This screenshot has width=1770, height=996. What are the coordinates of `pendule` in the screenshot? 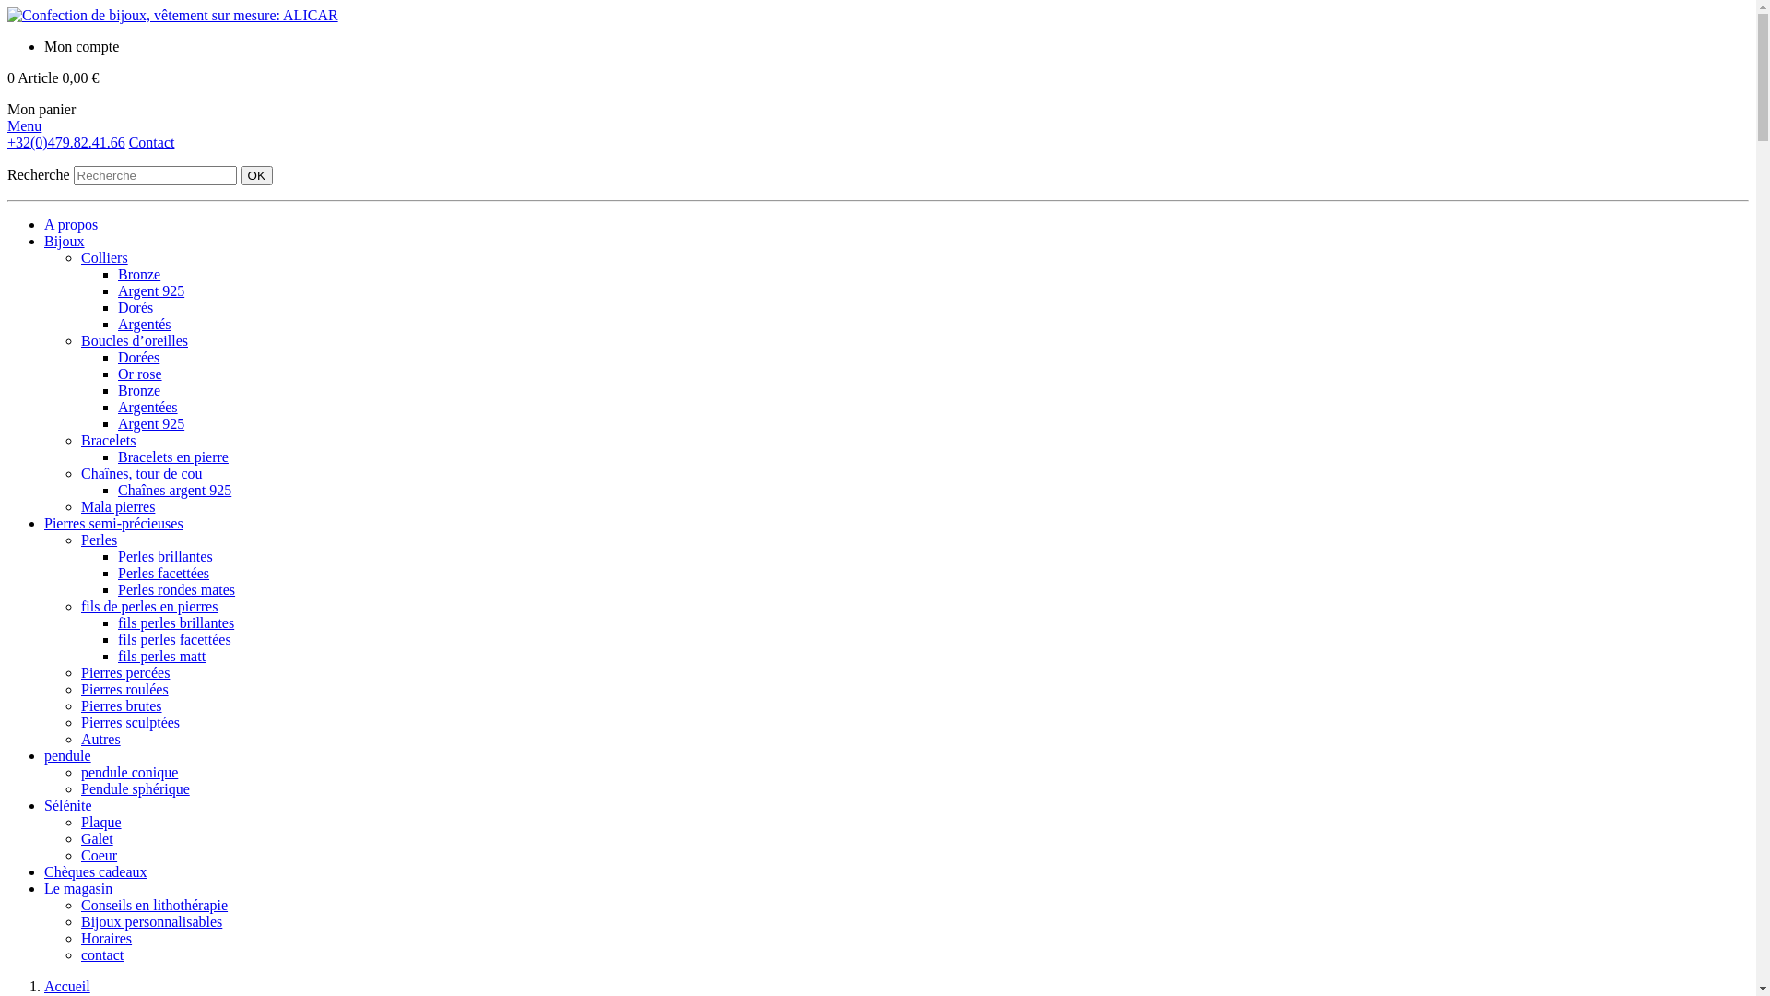 It's located at (68, 756).